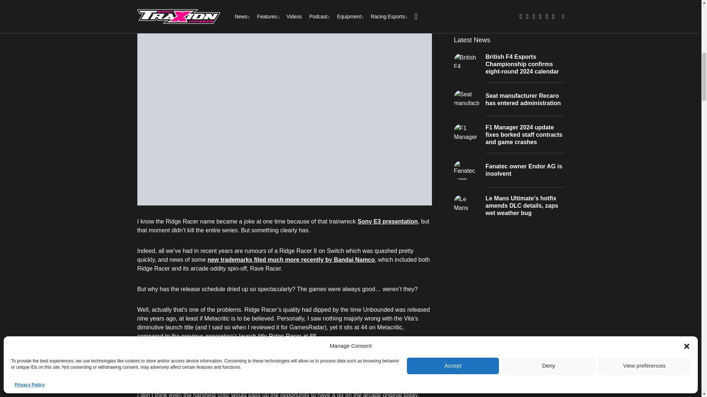 This screenshot has height=397, width=707. Describe the element at coordinates (549, 167) in the screenshot. I see `Deny` at that location.